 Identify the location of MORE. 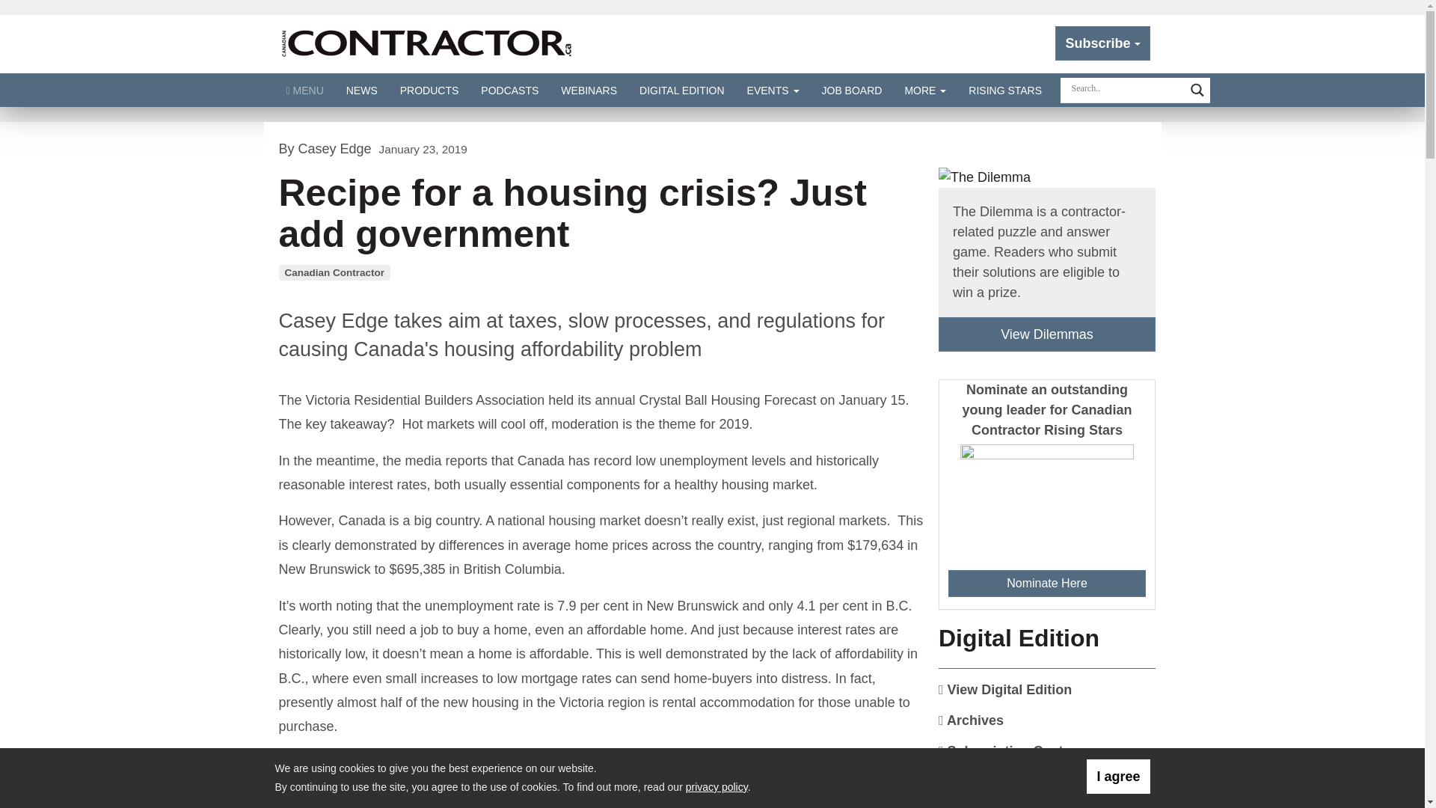
(925, 90).